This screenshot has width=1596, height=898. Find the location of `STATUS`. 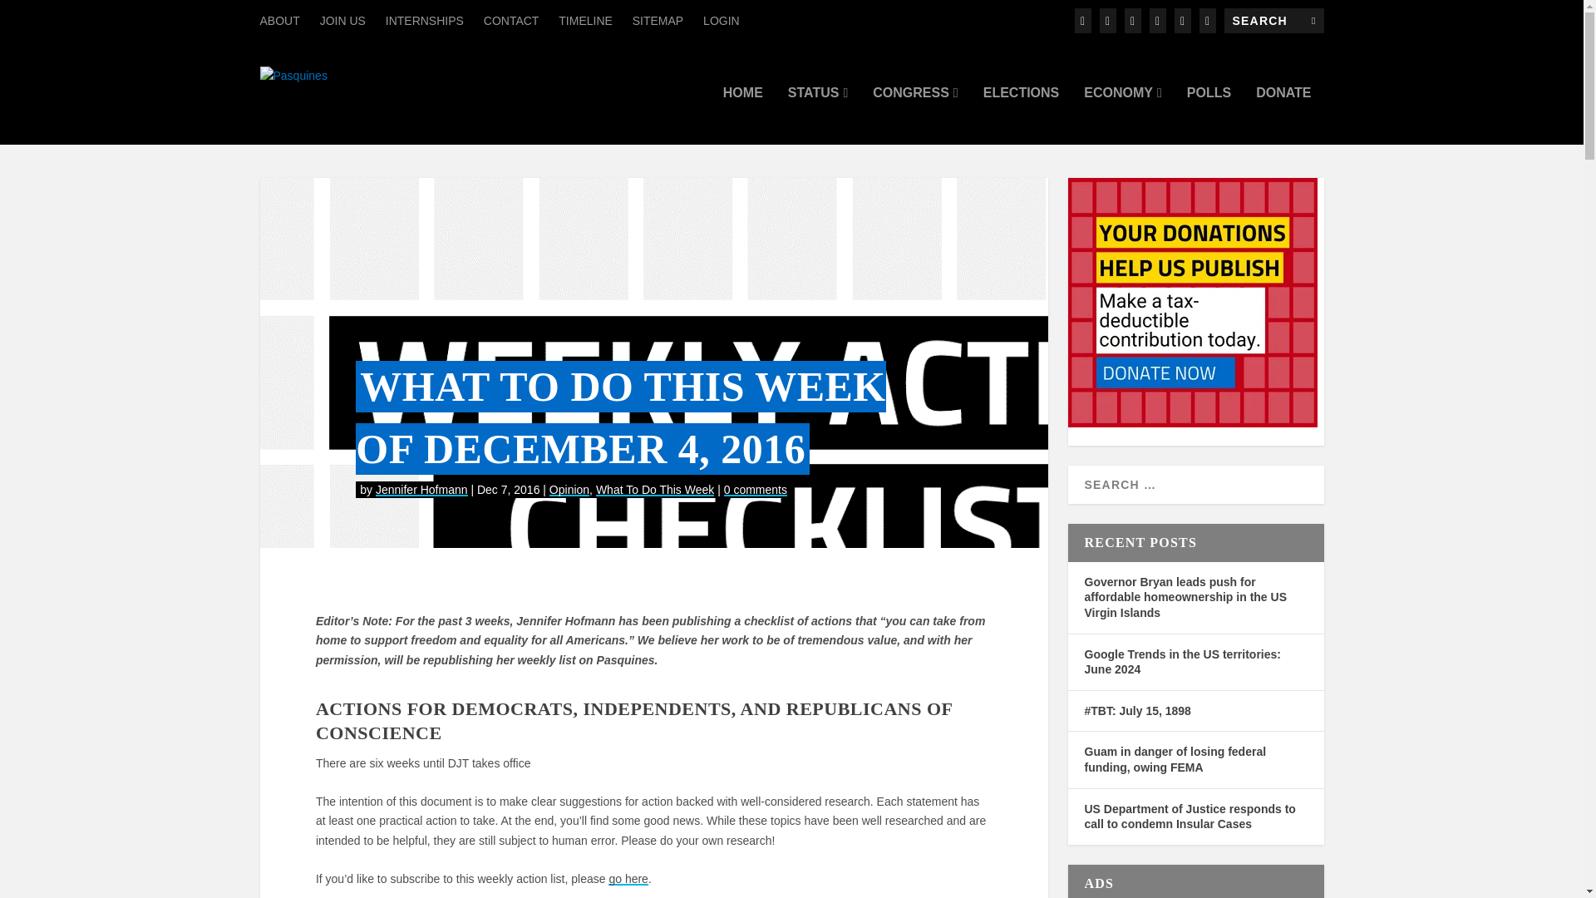

STATUS is located at coordinates (818, 115).